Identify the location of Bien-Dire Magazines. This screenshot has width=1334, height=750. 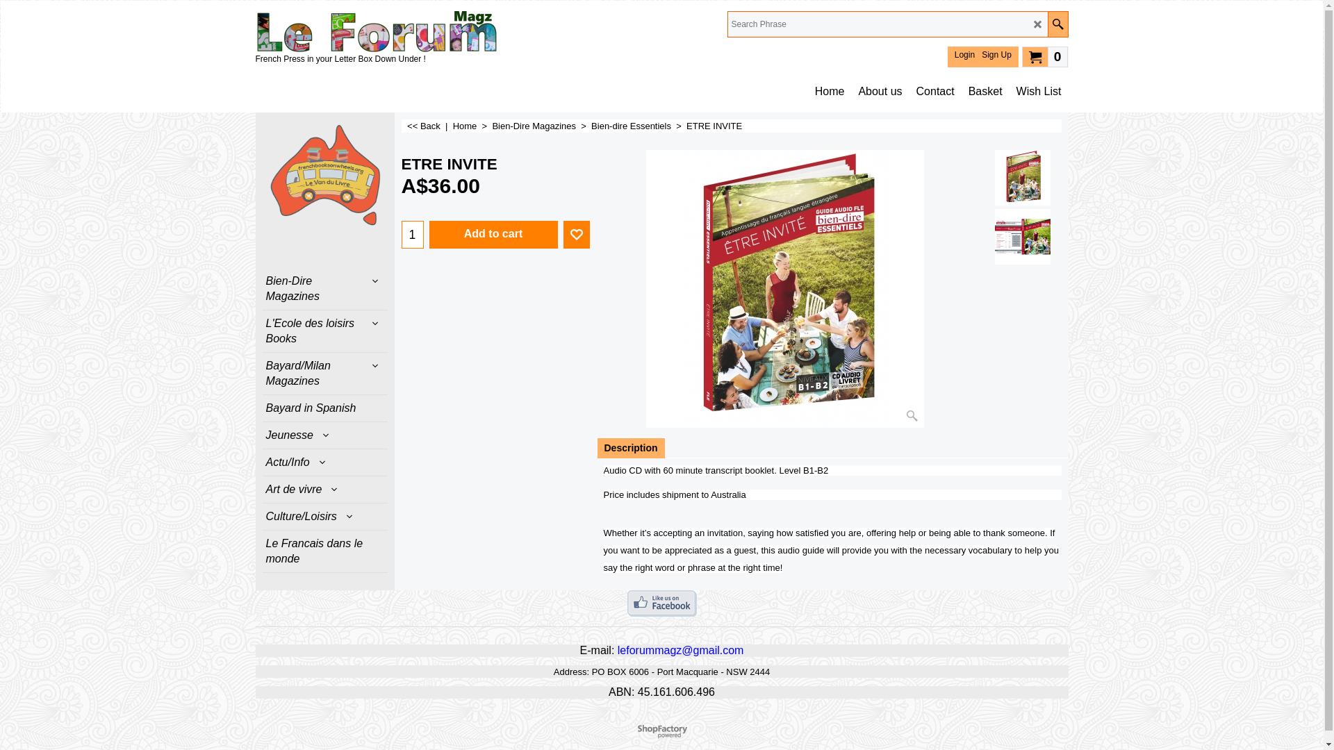
(325, 289).